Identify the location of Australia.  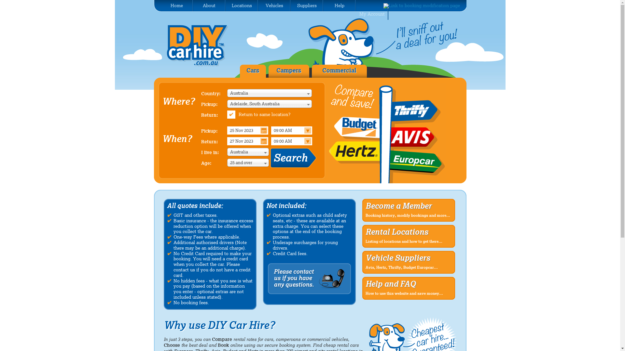
(270, 93).